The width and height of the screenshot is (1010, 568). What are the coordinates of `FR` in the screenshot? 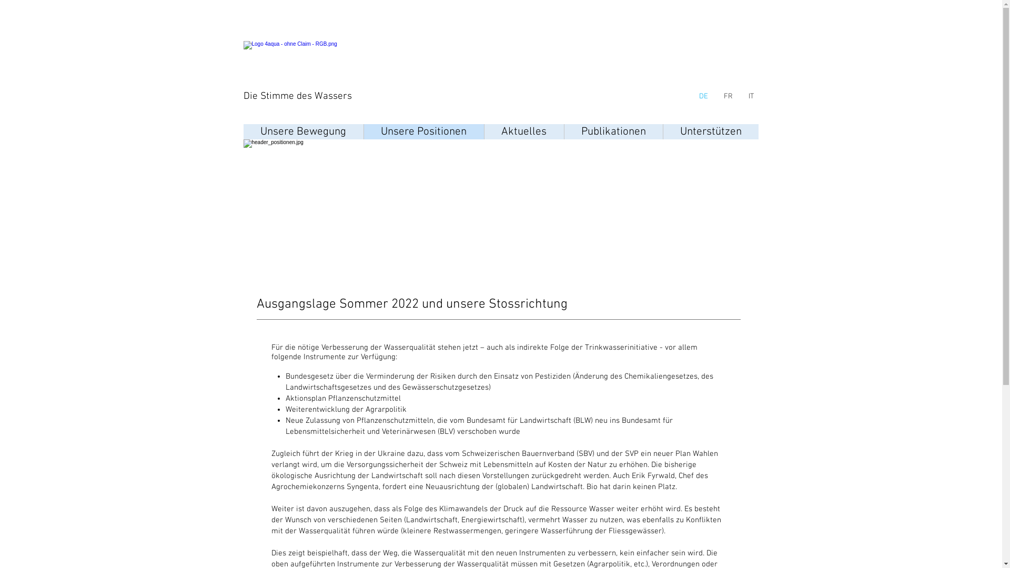 It's located at (728, 97).